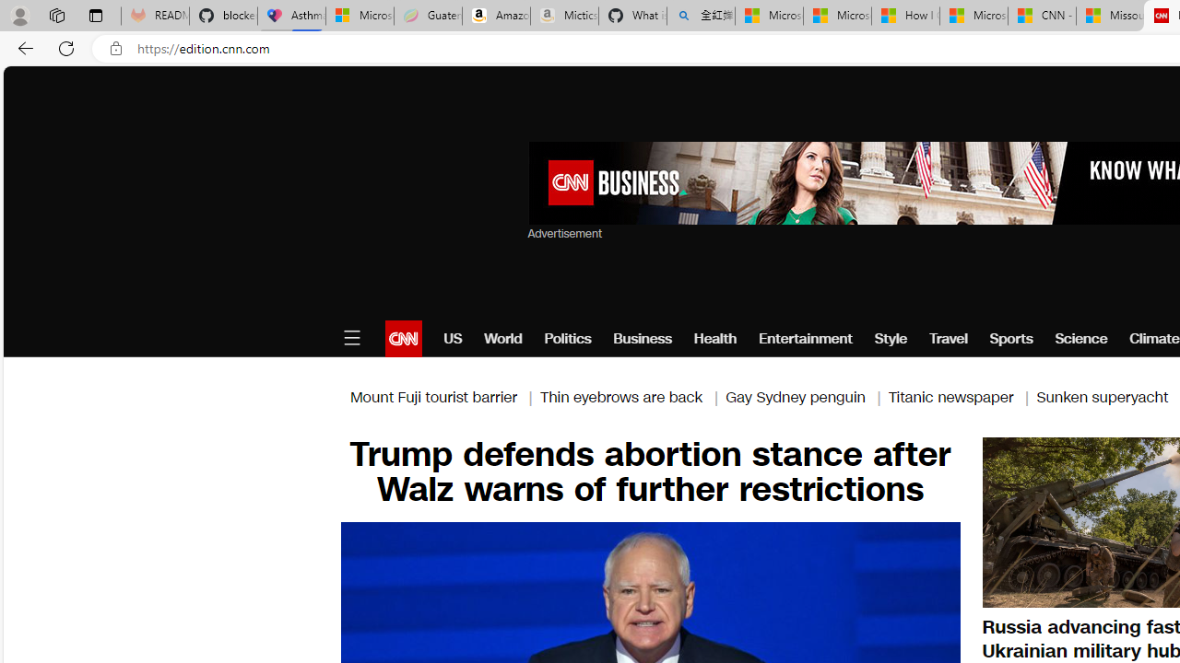 This screenshot has height=663, width=1180. Describe the element at coordinates (891, 339) in the screenshot. I see `Style` at that location.